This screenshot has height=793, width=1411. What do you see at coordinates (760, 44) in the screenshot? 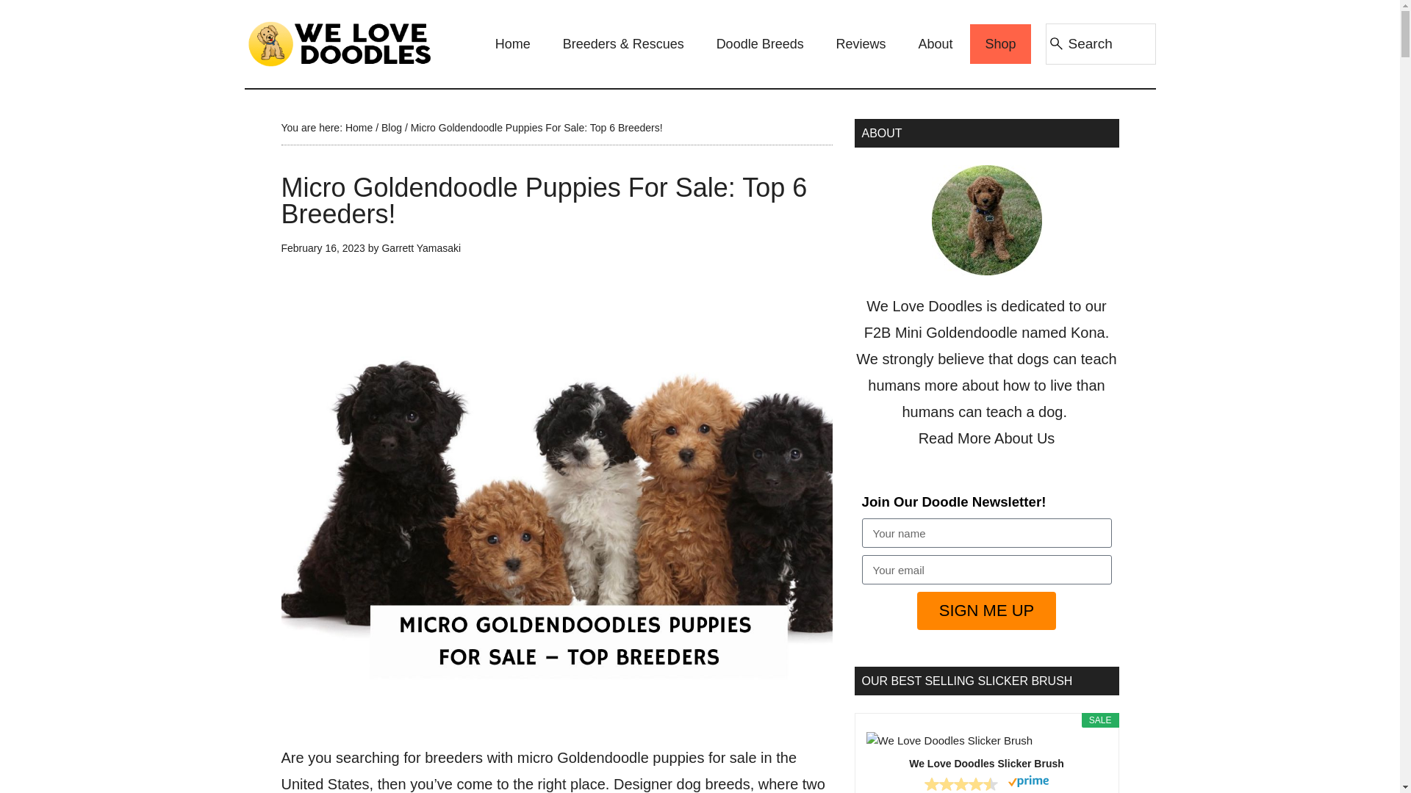
I see `Doodle Breeds` at bounding box center [760, 44].